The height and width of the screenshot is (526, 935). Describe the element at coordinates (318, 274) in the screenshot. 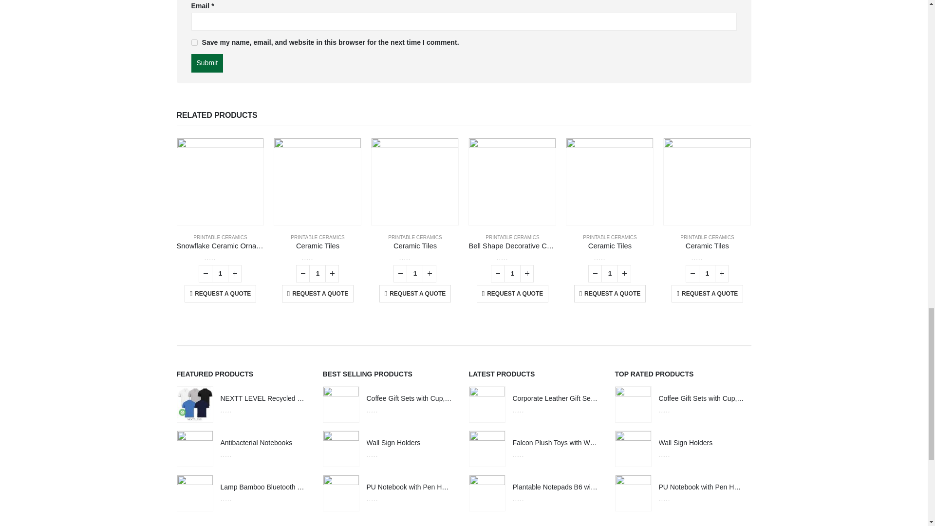

I see `1` at that location.